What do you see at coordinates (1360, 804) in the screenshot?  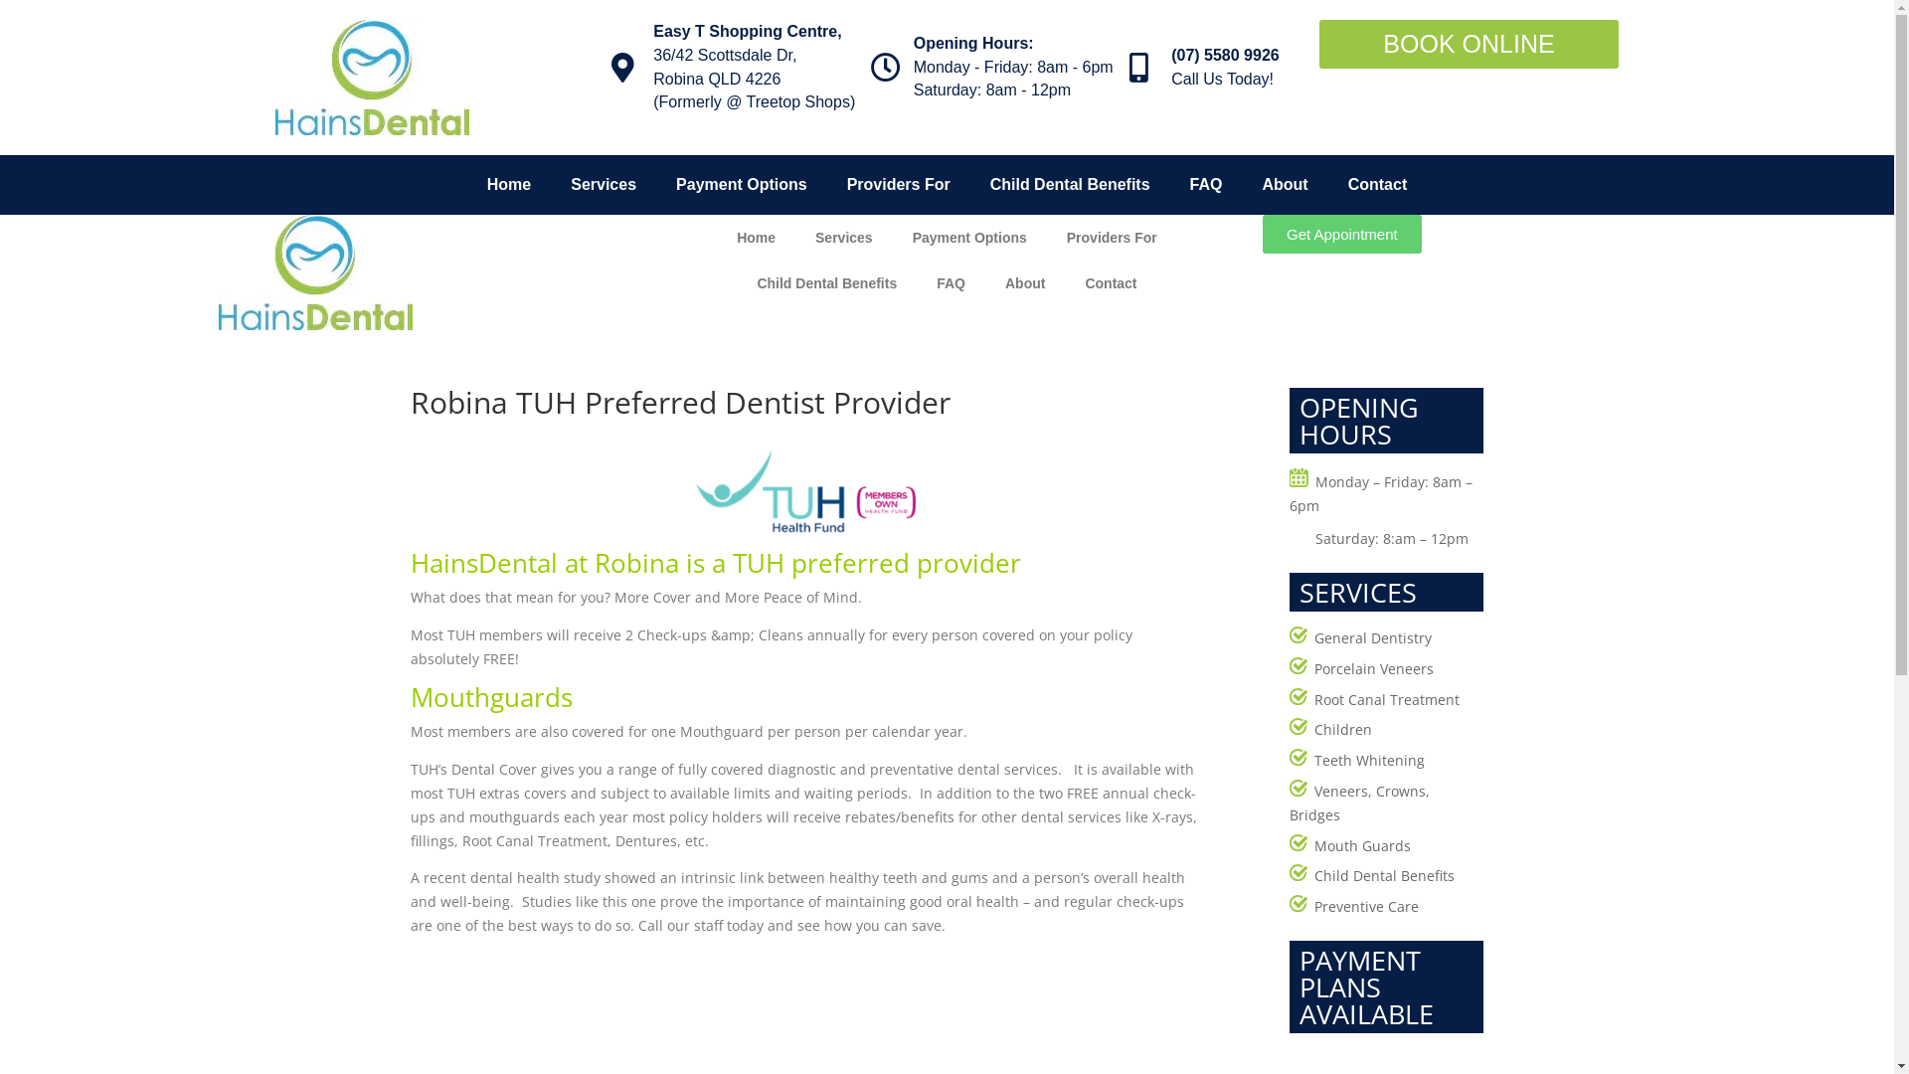 I see `Veneers, Crowns, Bridges` at bounding box center [1360, 804].